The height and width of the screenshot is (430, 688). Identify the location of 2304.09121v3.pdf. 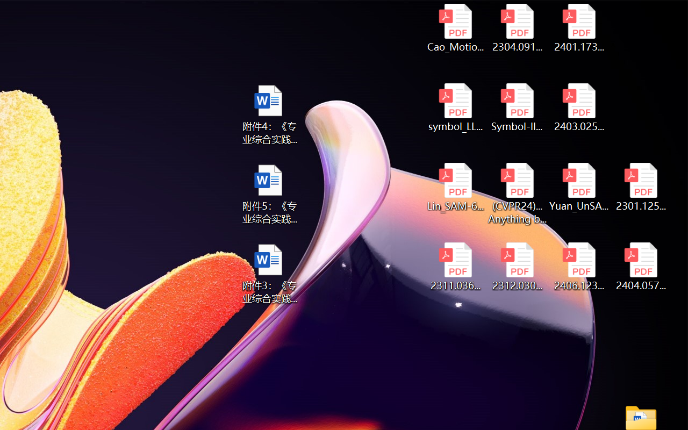
(517, 28).